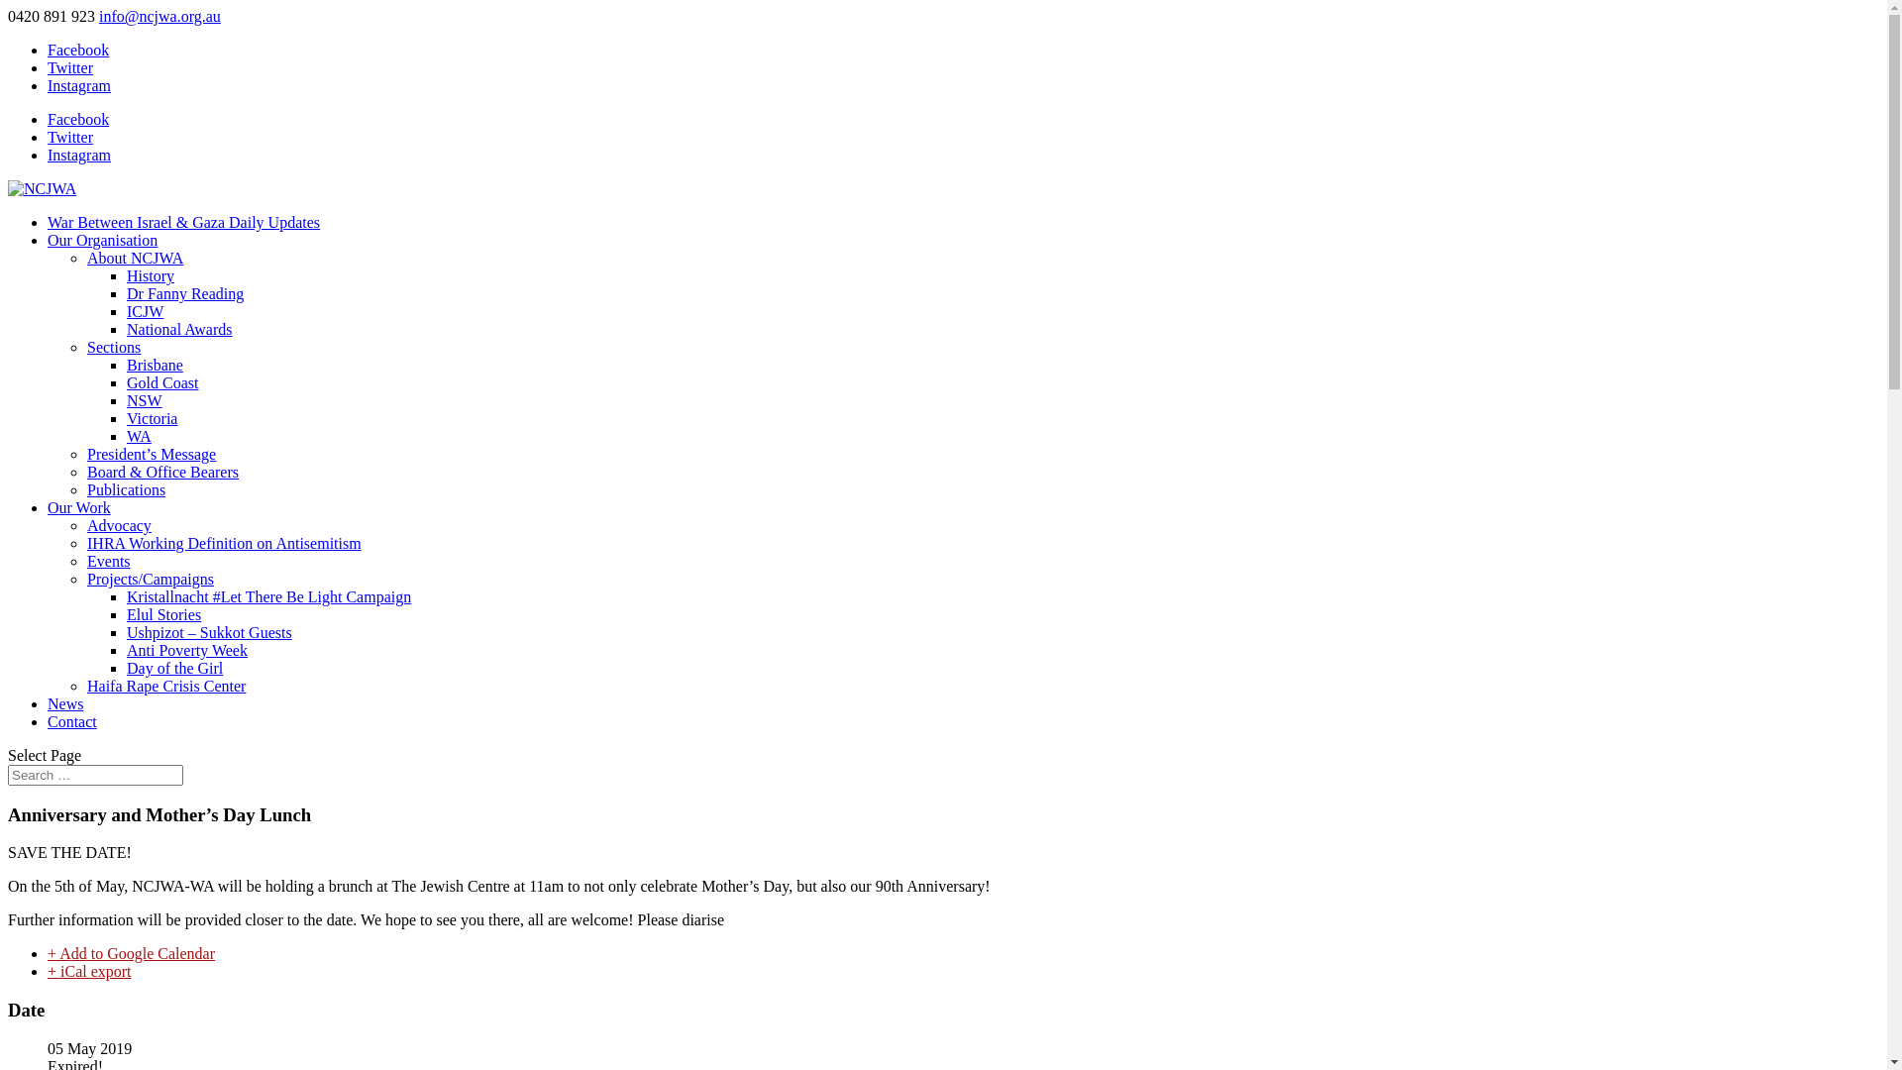  Describe the element at coordinates (166, 686) in the screenshot. I see `Haifa Rape Crisis Center` at that location.